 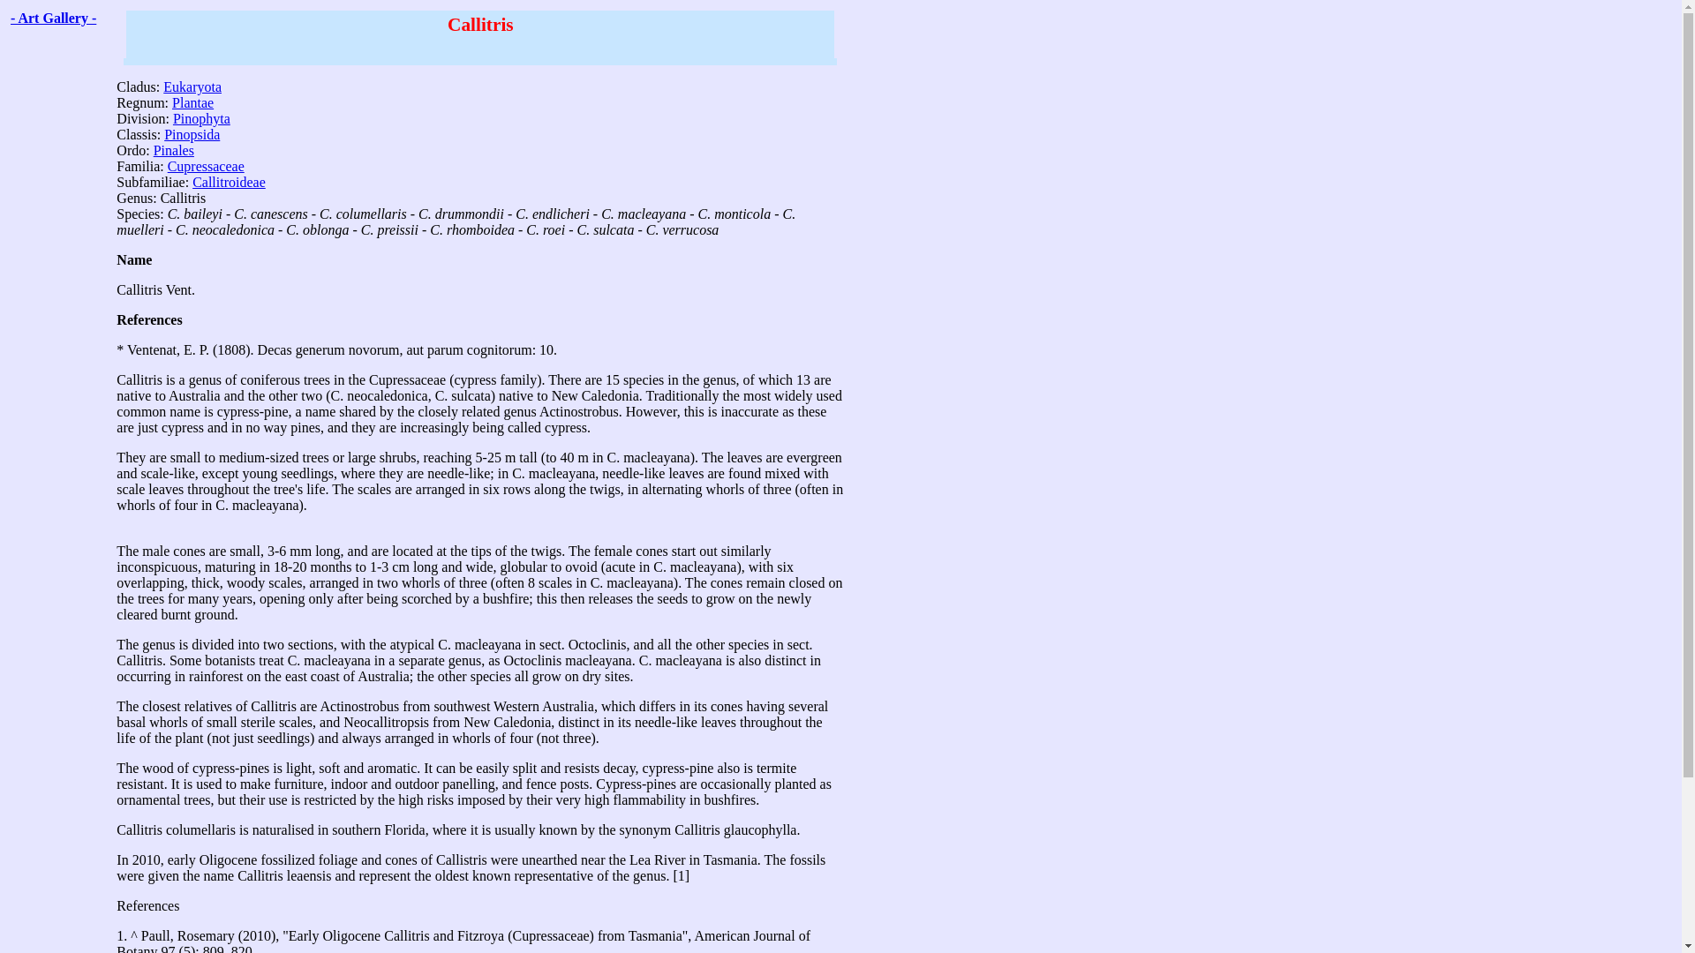 I want to click on Pinales, so click(x=174, y=150).